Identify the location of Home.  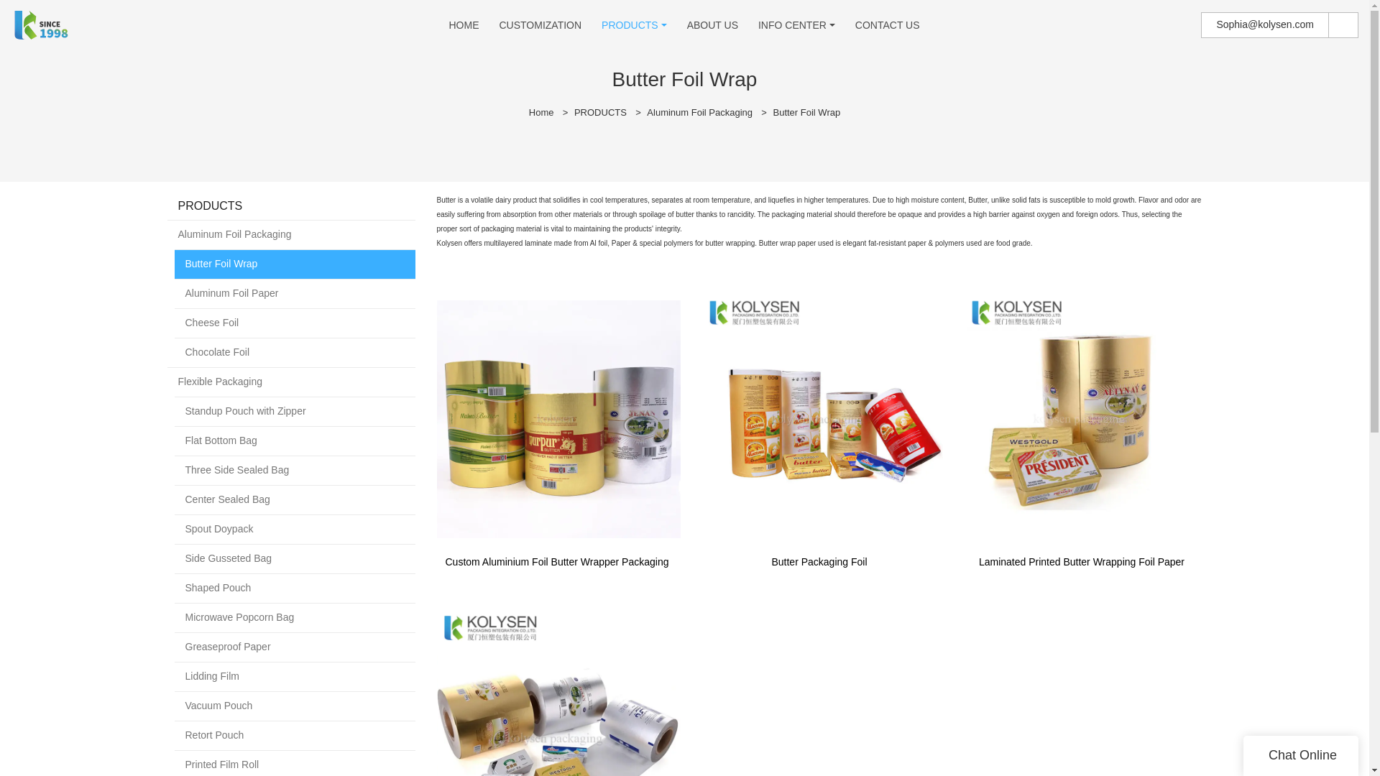
(541, 112).